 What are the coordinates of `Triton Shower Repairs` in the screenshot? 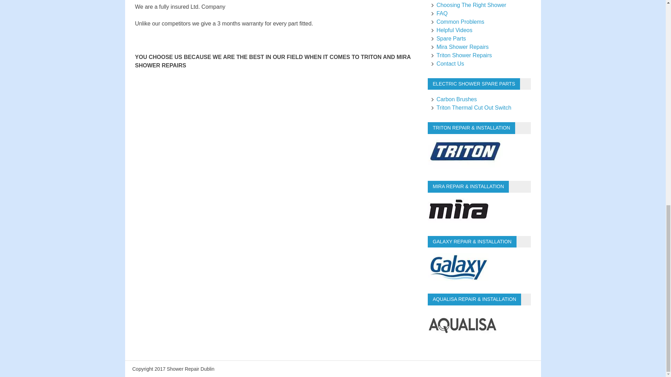 It's located at (461, 55).